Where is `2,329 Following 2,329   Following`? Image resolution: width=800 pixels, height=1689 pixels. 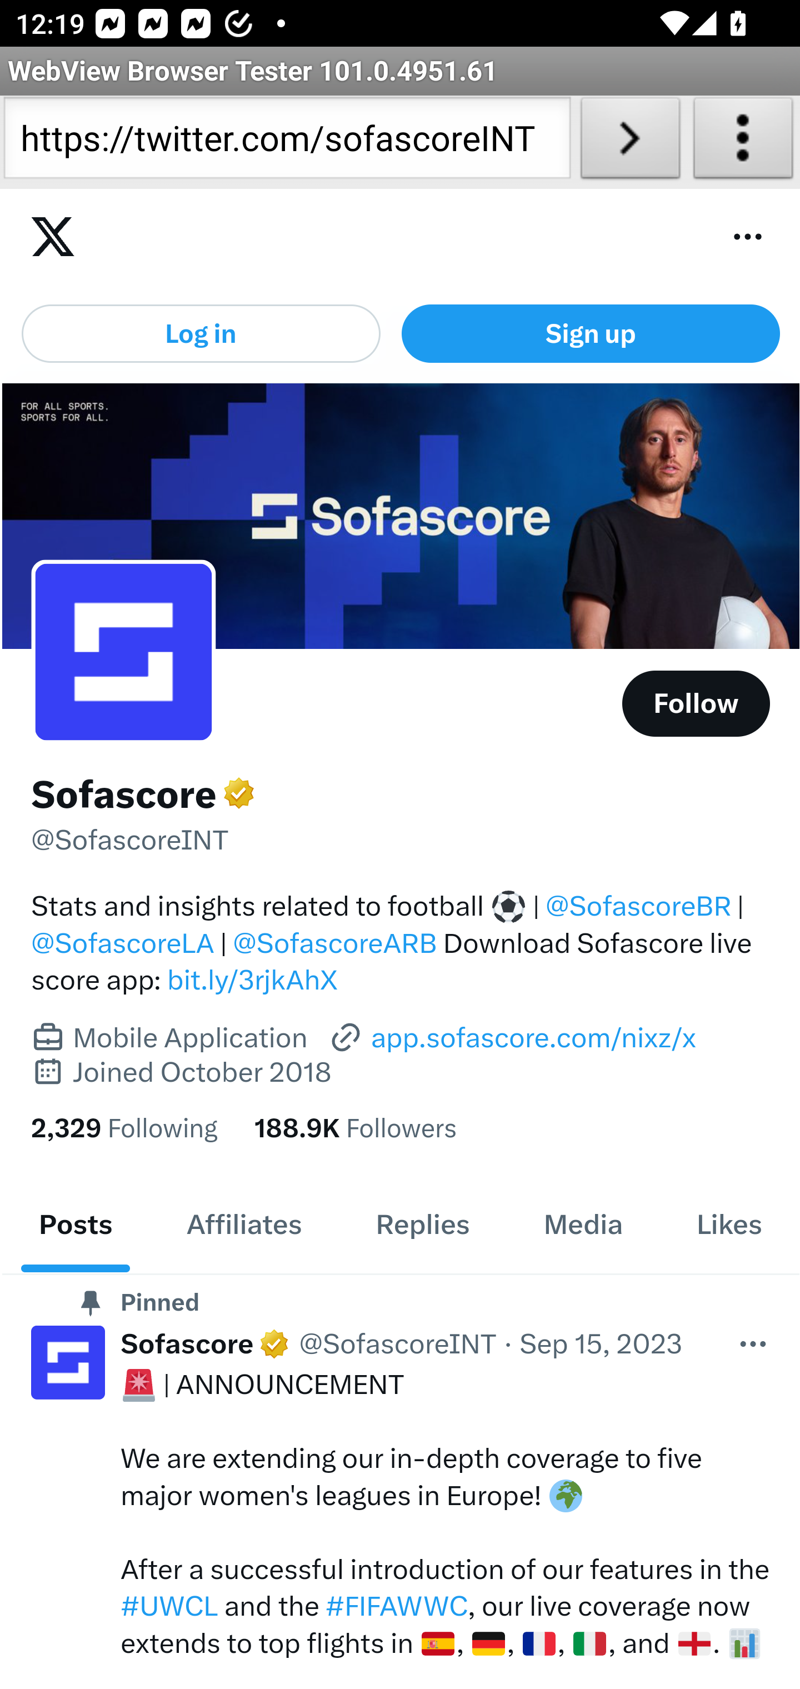 2,329 Following 2,329   Following is located at coordinates (125, 1127).